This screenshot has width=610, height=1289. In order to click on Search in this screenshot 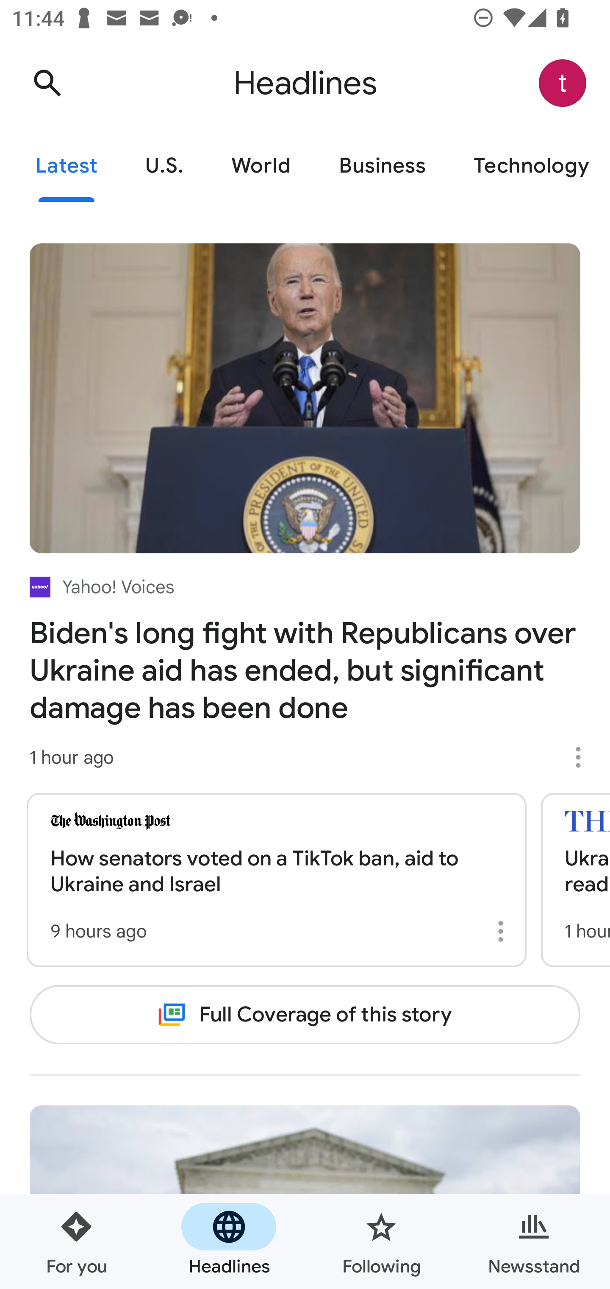, I will do `click(47, 83)`.